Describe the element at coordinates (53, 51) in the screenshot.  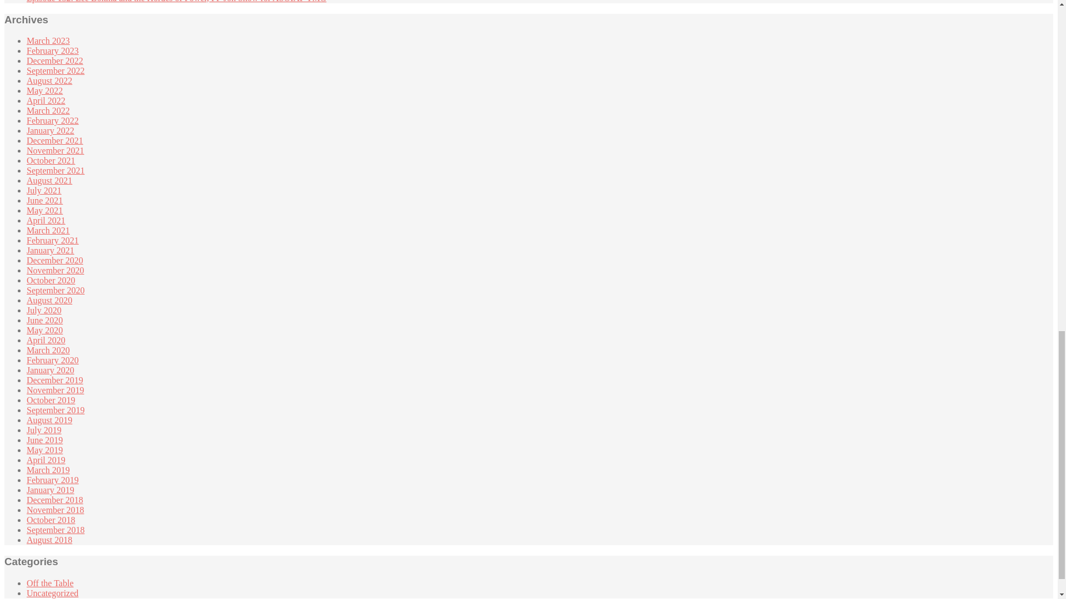
I see `February 2023` at that location.